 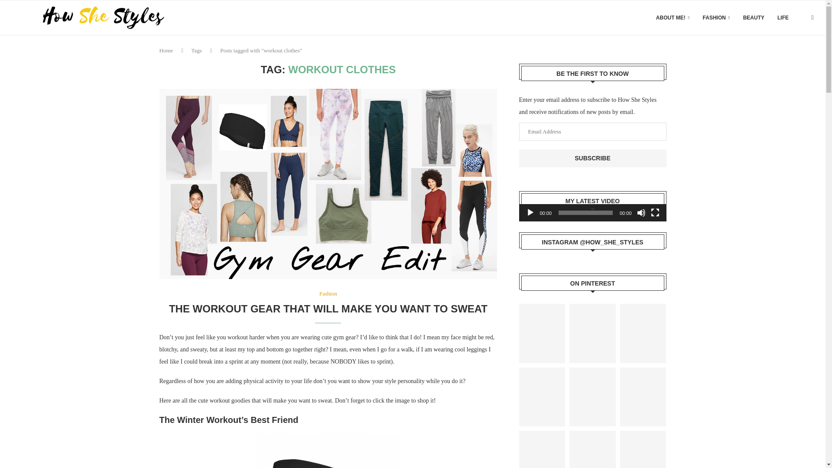 I want to click on Fullscreen, so click(x=655, y=212).